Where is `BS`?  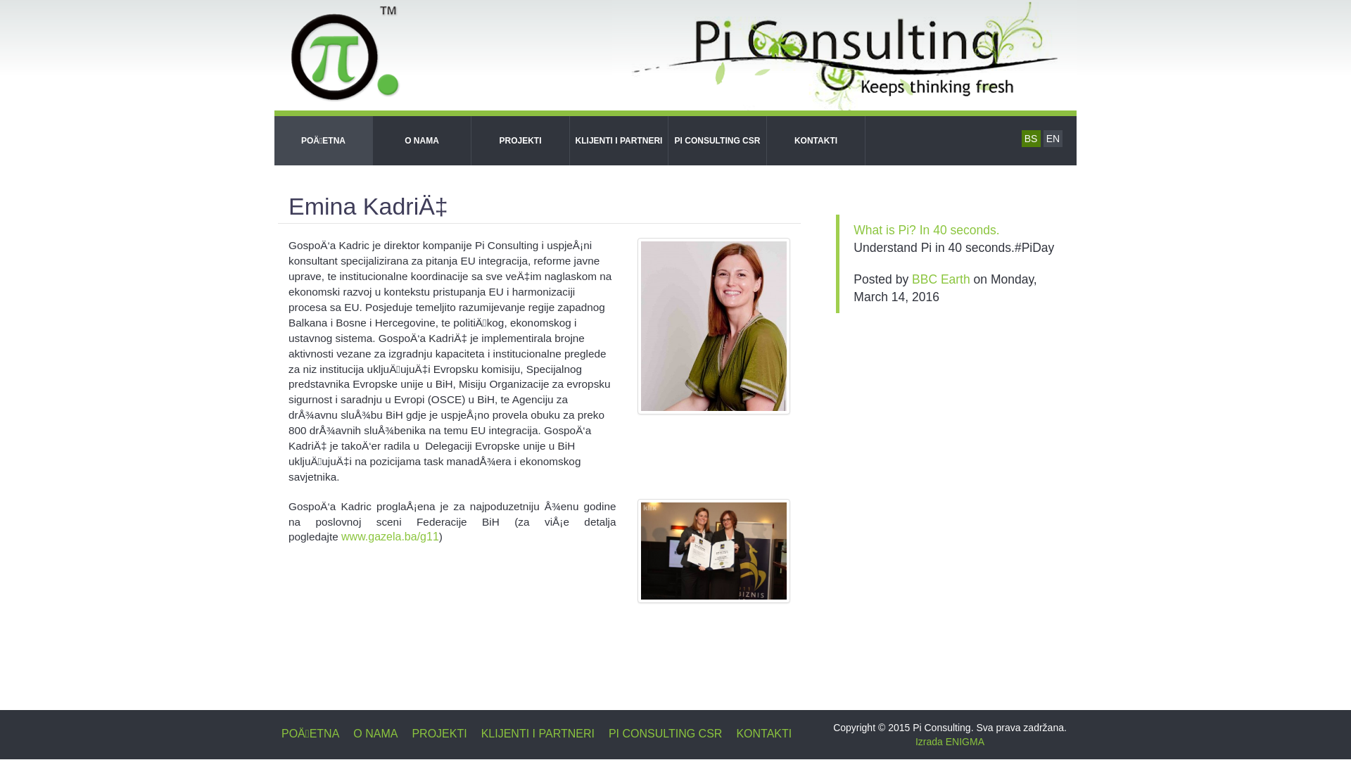 BS is located at coordinates (1032, 139).